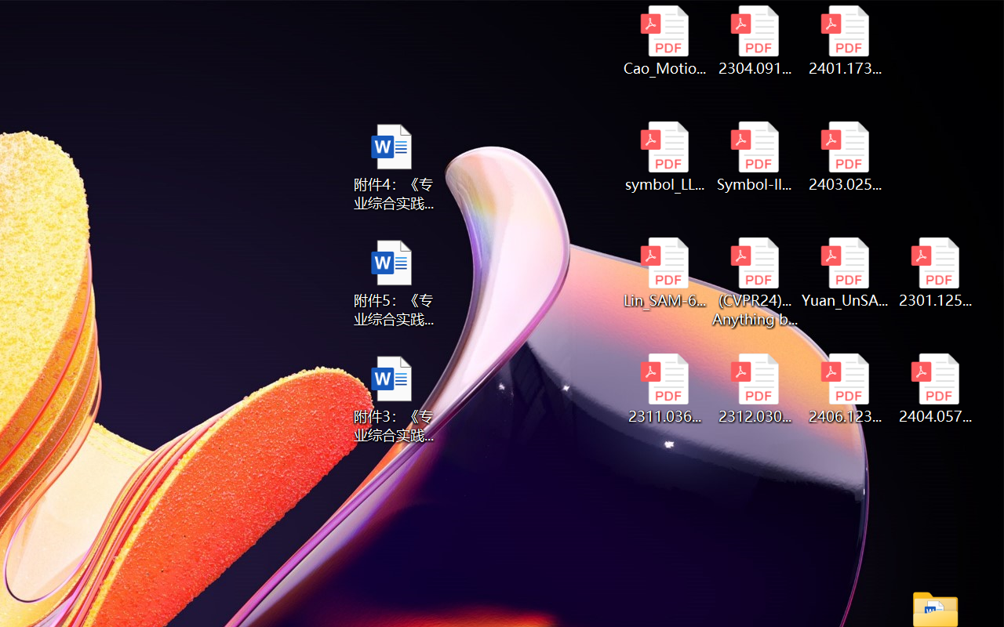 This screenshot has width=1004, height=627. Describe the element at coordinates (755, 157) in the screenshot. I see `Symbol-llm-v2.pdf` at that location.